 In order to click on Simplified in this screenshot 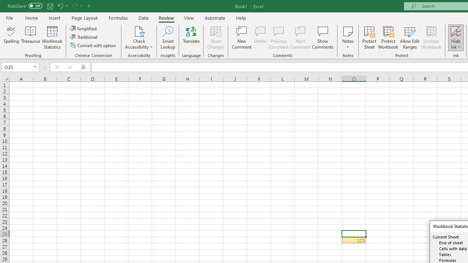, I will do `click(84, 28)`.